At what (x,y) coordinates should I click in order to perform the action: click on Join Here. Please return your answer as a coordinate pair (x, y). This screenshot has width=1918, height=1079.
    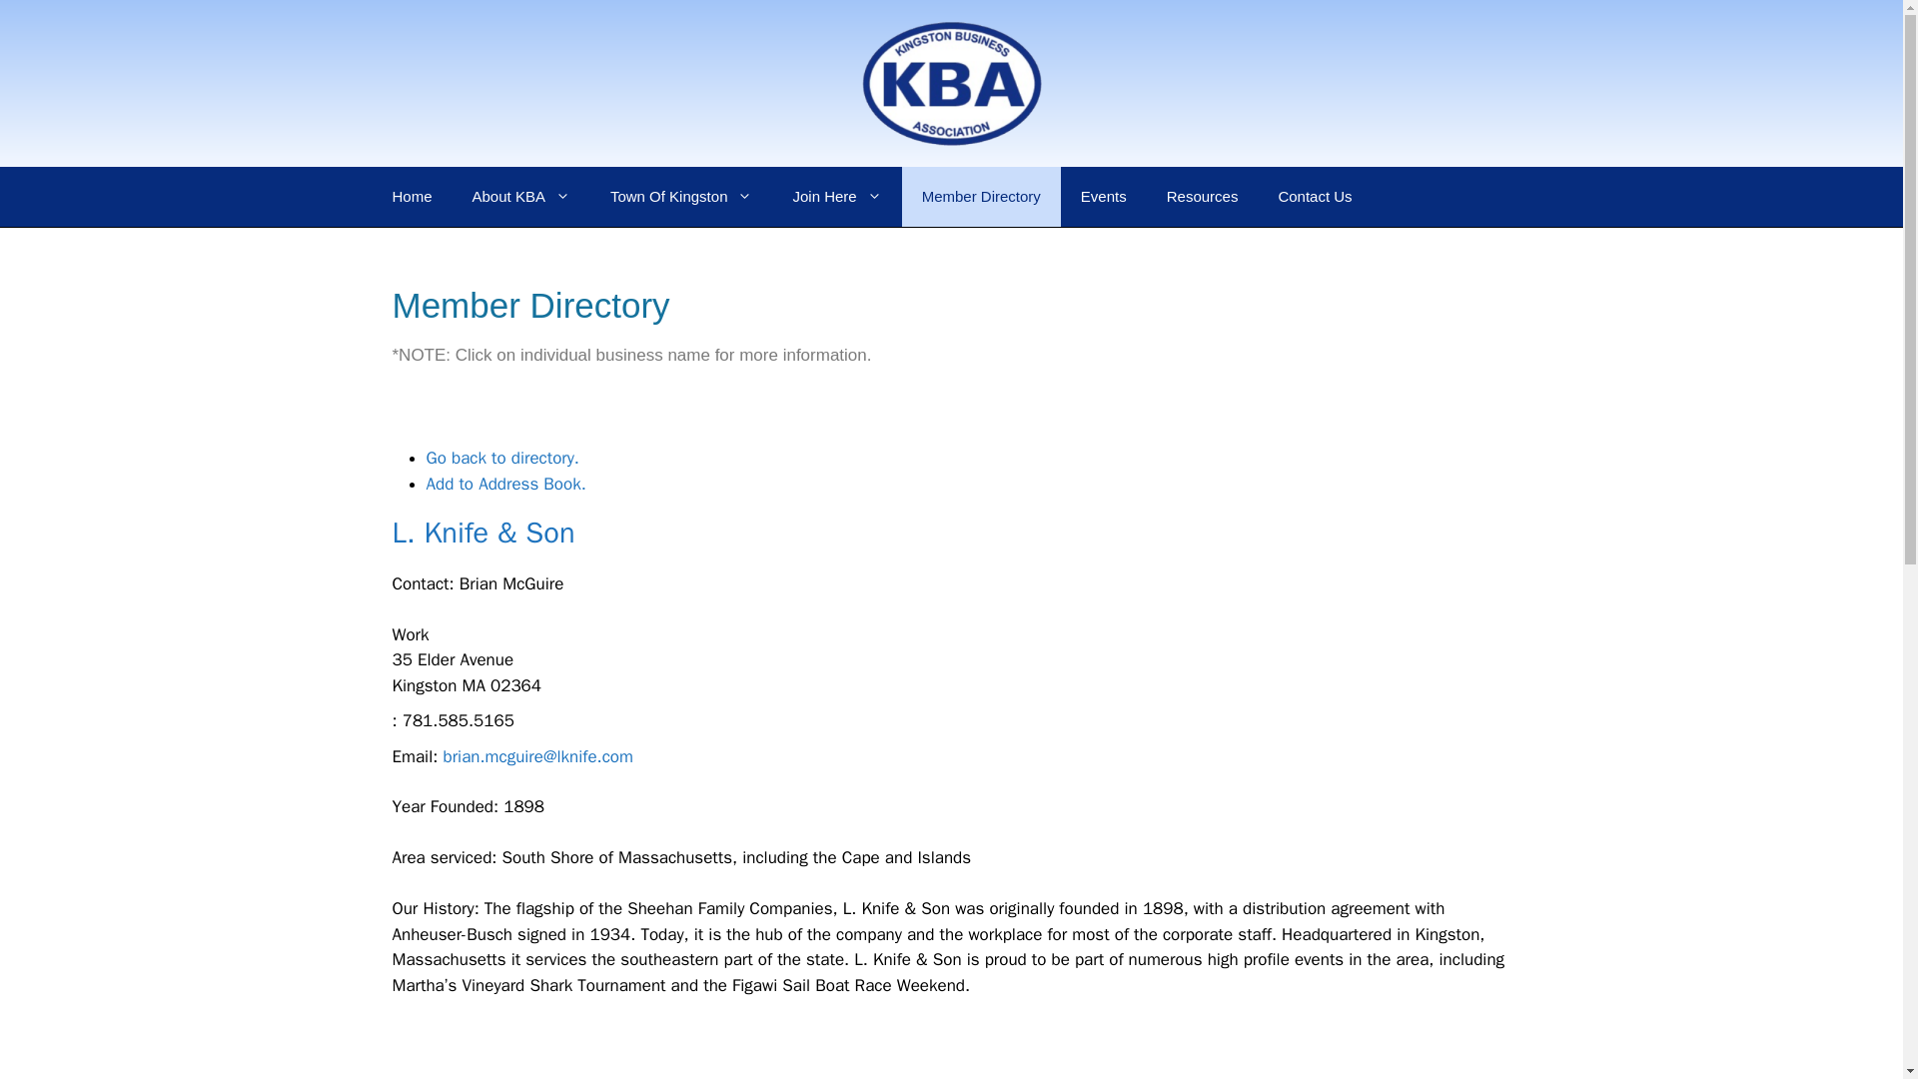
    Looking at the image, I should click on (837, 196).